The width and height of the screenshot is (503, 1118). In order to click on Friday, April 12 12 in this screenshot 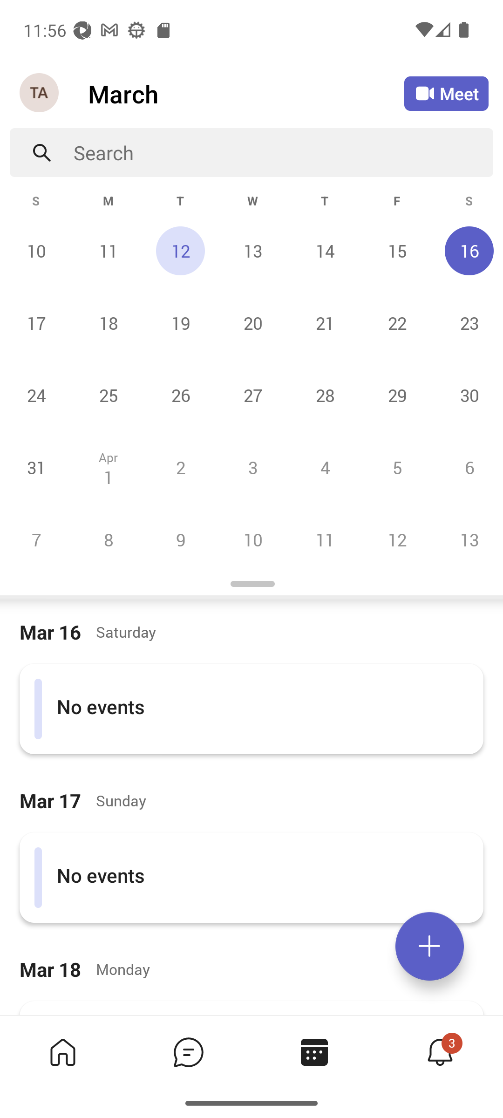, I will do `click(397, 539)`.